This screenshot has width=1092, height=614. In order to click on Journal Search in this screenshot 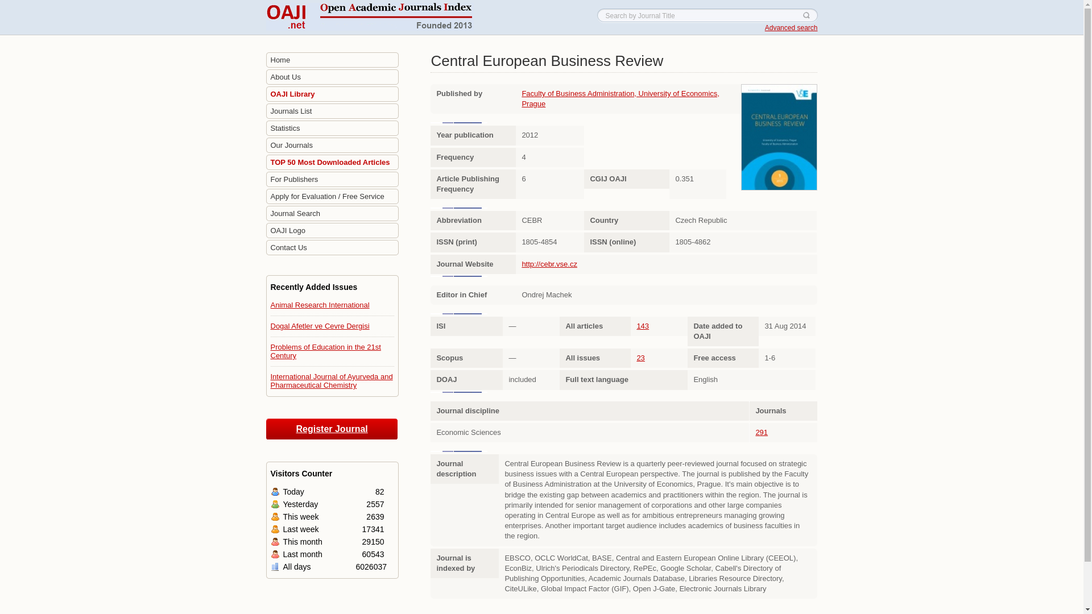, I will do `click(332, 214)`.